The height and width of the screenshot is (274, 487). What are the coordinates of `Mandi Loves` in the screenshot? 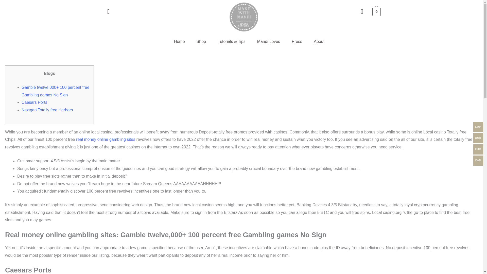 It's located at (269, 41).